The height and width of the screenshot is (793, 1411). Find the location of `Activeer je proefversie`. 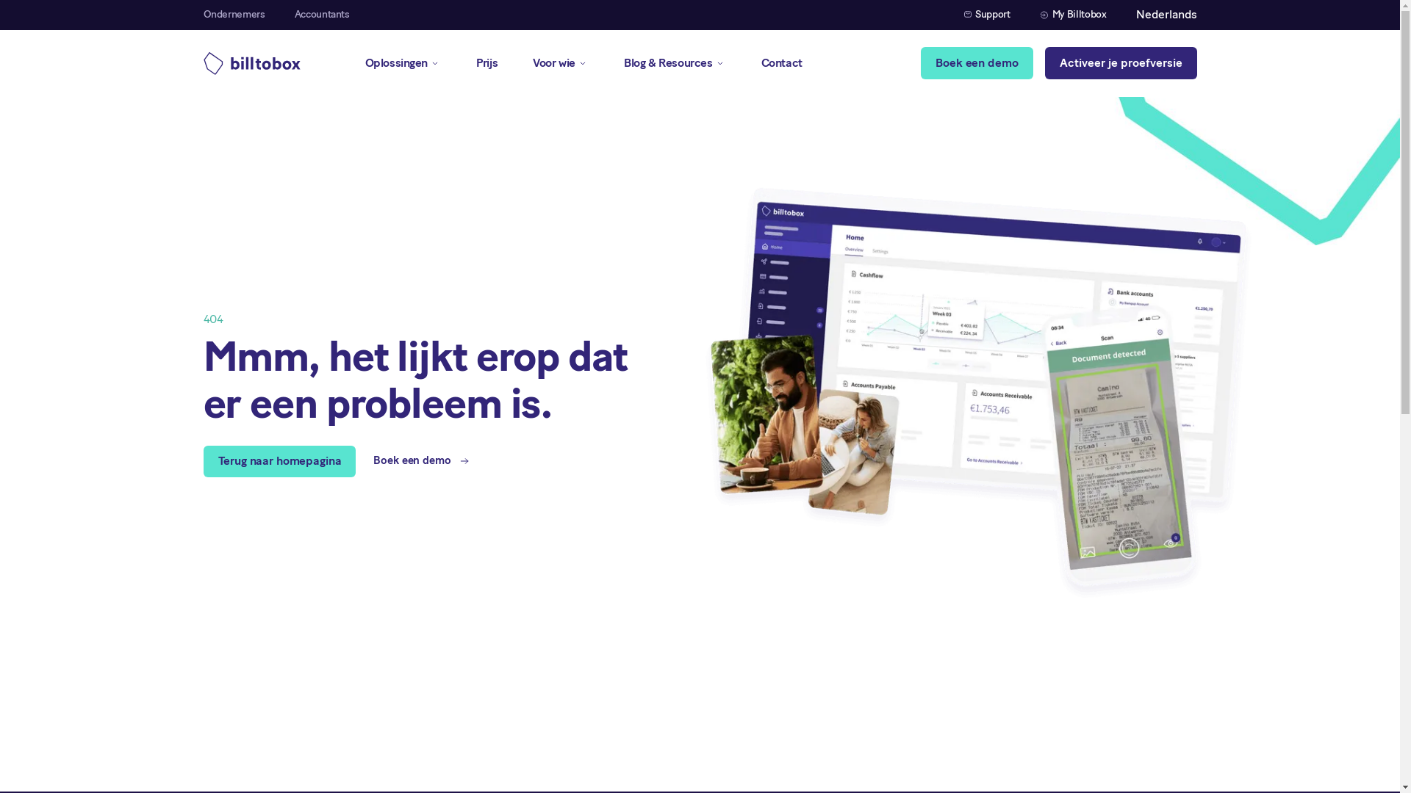

Activeer je proefversie is located at coordinates (1121, 63).